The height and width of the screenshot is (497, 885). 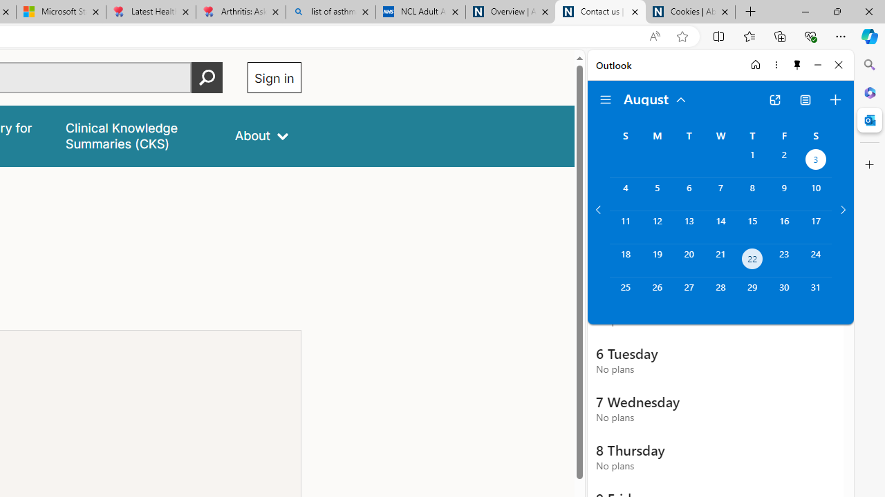 What do you see at coordinates (774, 99) in the screenshot?
I see `Open in new tab` at bounding box center [774, 99].